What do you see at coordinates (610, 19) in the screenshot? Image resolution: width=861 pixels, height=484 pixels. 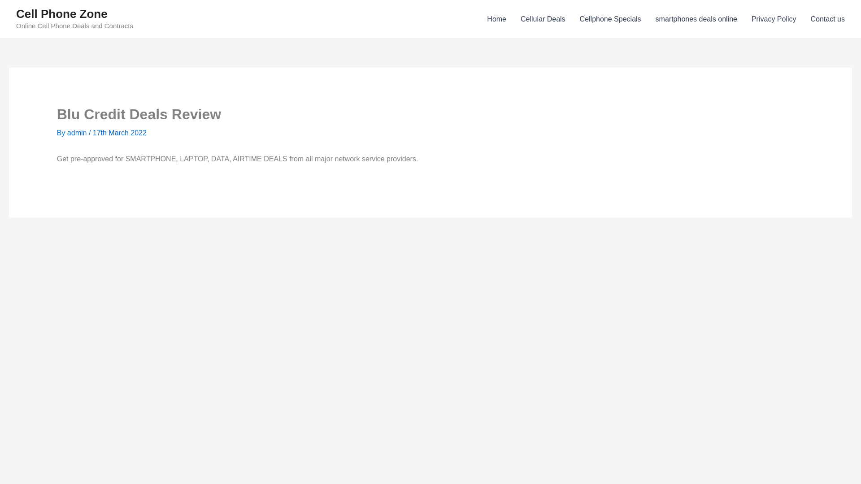 I see `Cellphone Specials` at bounding box center [610, 19].